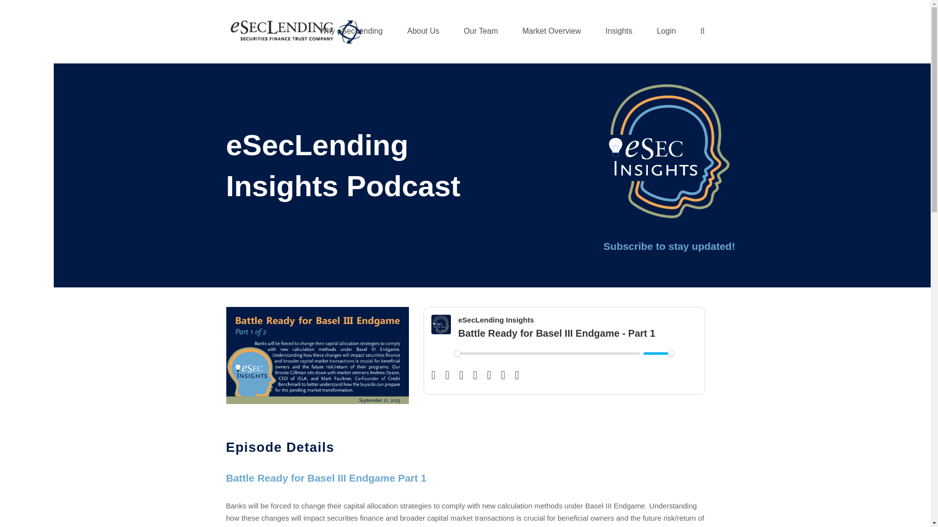  What do you see at coordinates (618, 31) in the screenshot?
I see `Insights` at bounding box center [618, 31].